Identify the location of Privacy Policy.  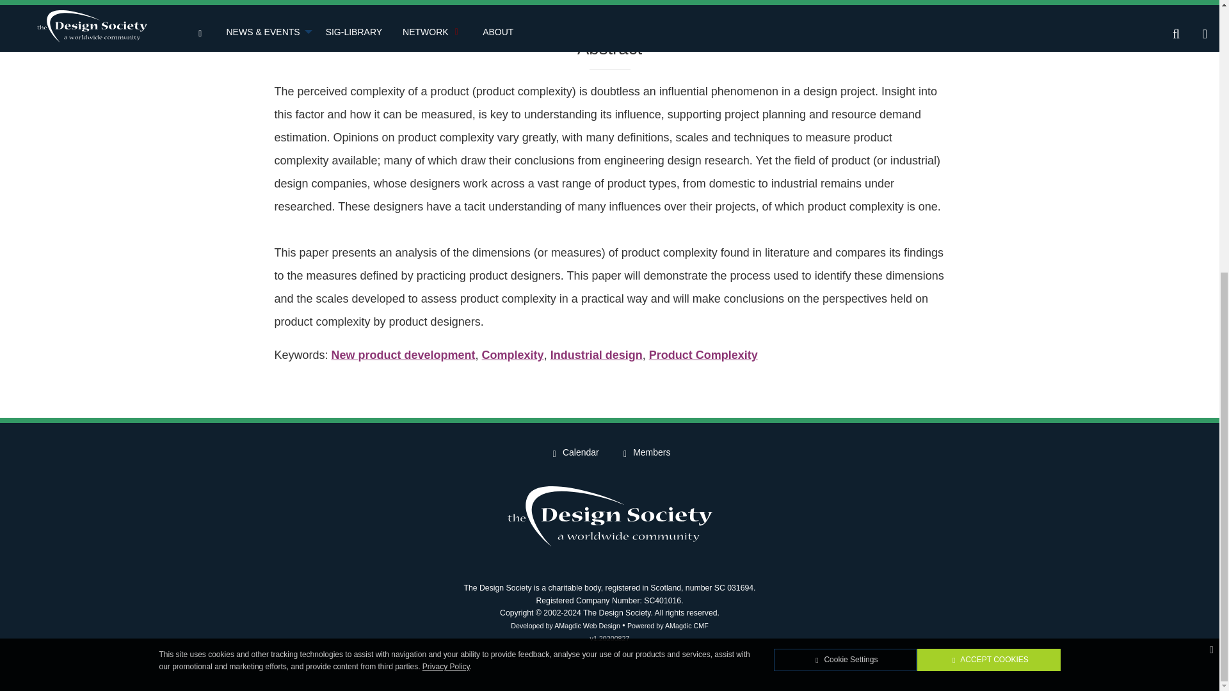
(446, 223).